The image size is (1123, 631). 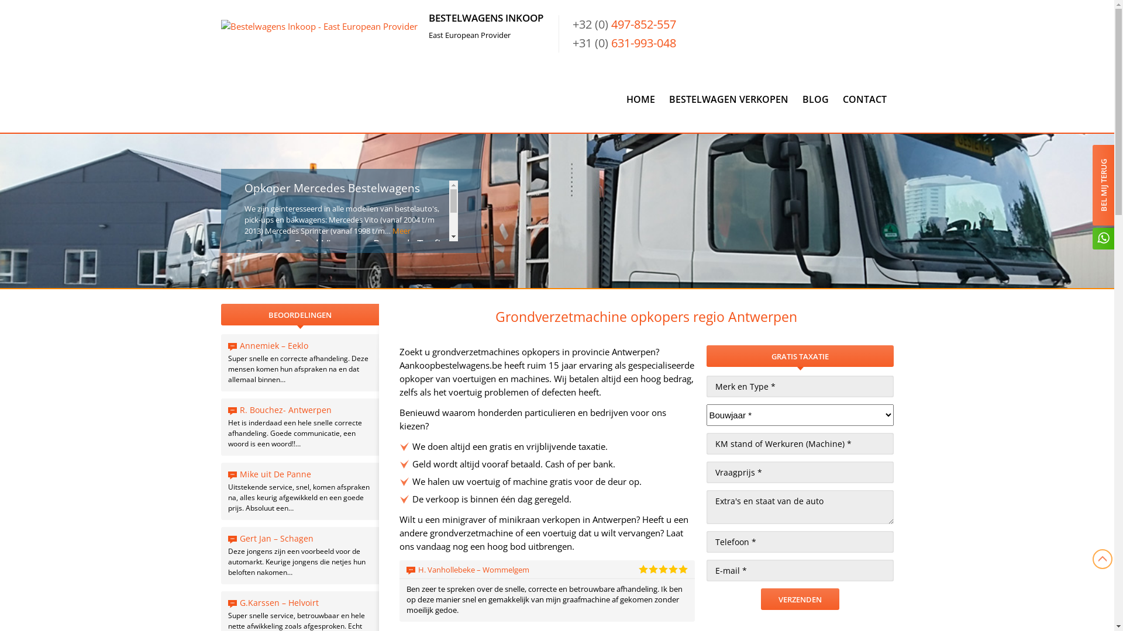 What do you see at coordinates (319, 27) in the screenshot?
I see `Bestelwagens Inkoop - East European Provider` at bounding box center [319, 27].